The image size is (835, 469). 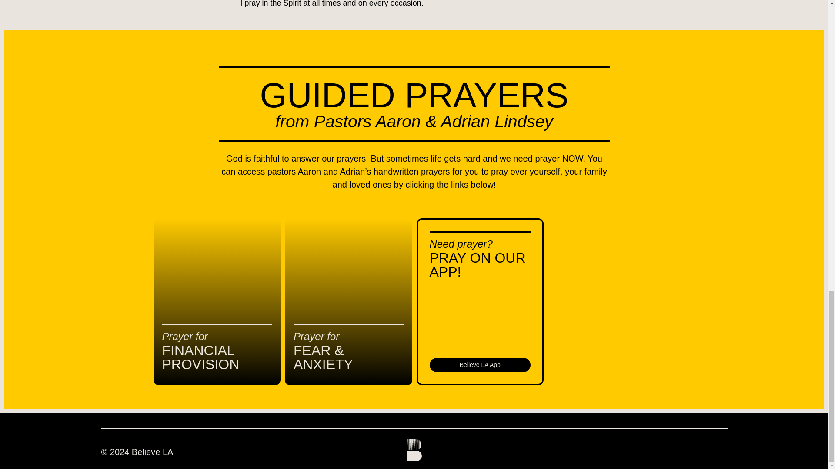 What do you see at coordinates (184, 336) in the screenshot?
I see `Prayer for` at bounding box center [184, 336].